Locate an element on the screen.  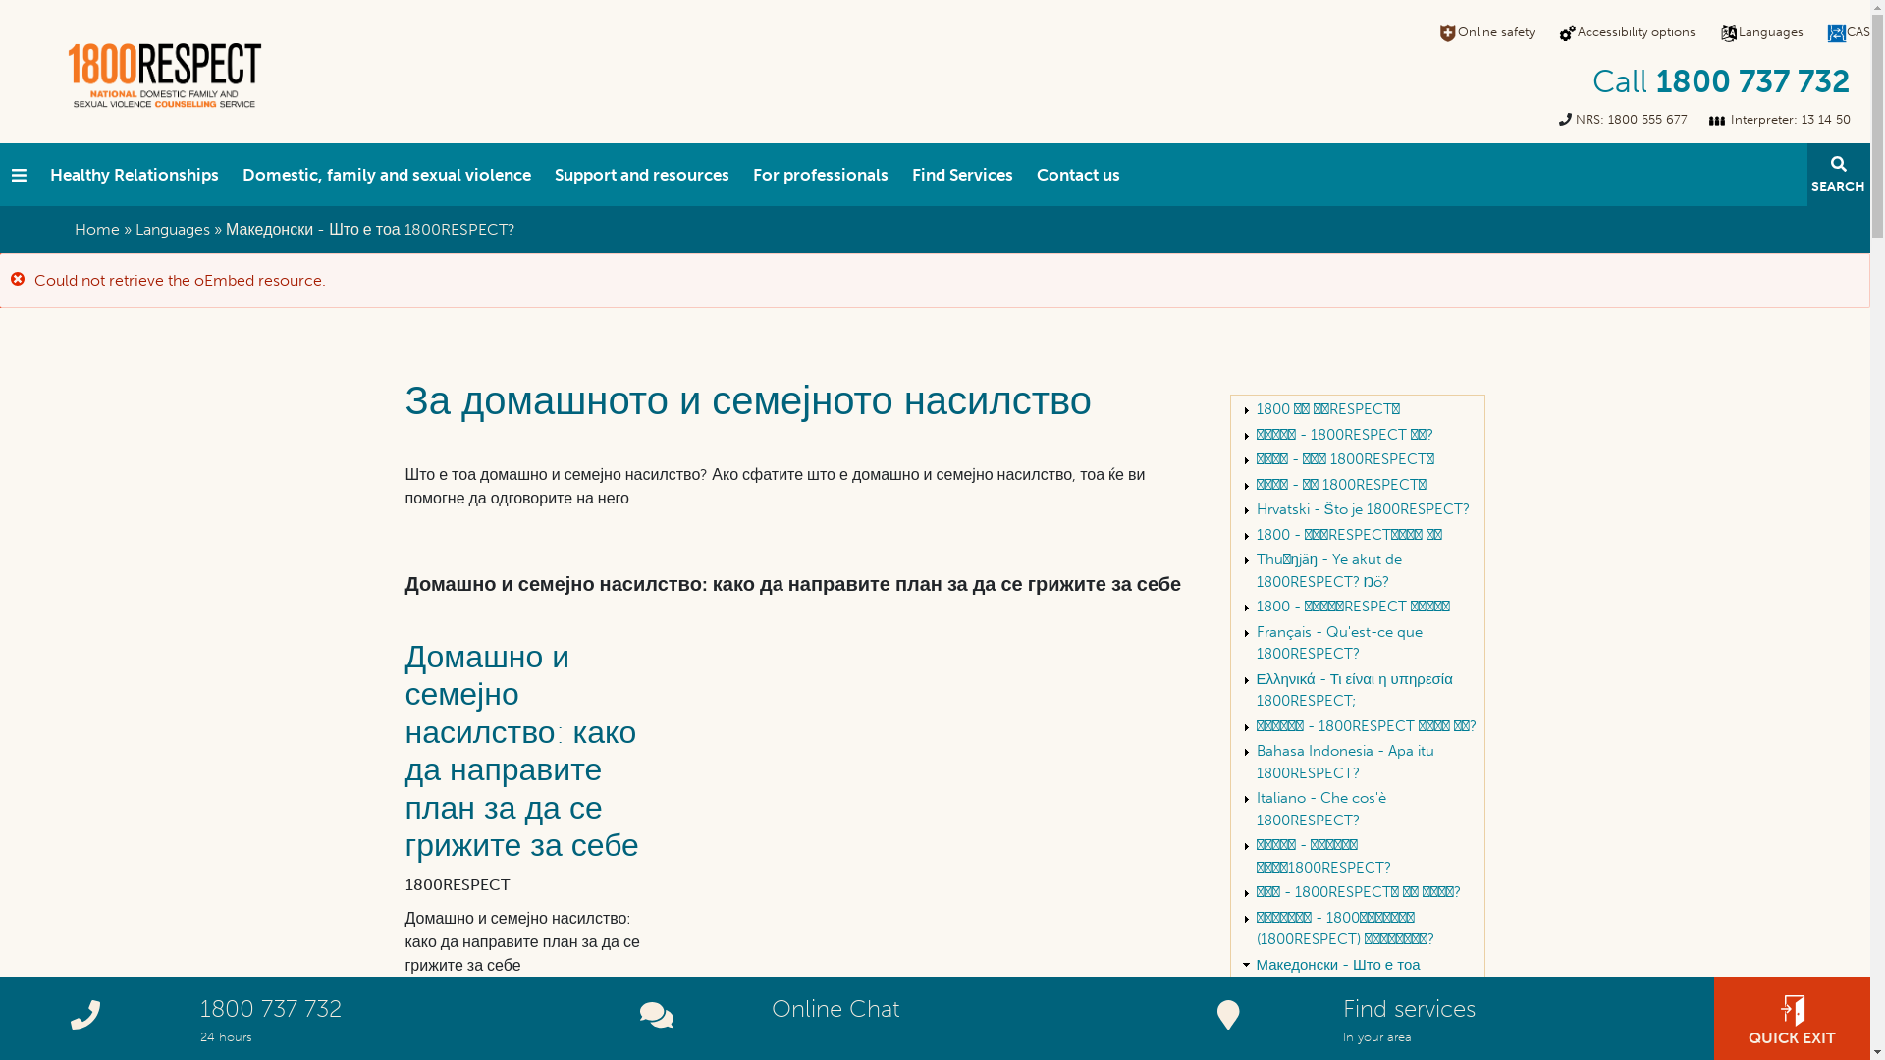
Domestic, family and sexual violence is located at coordinates (387, 175).